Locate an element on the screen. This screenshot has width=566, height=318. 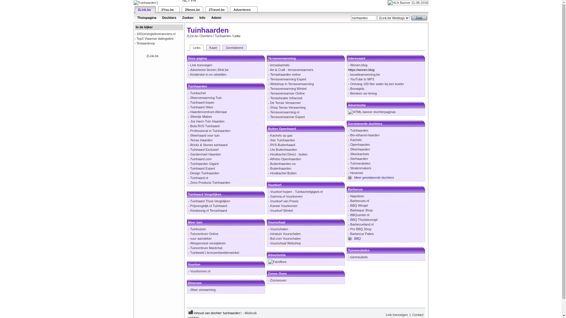
Buitenhaarden.nu is located at coordinates (283, 164).